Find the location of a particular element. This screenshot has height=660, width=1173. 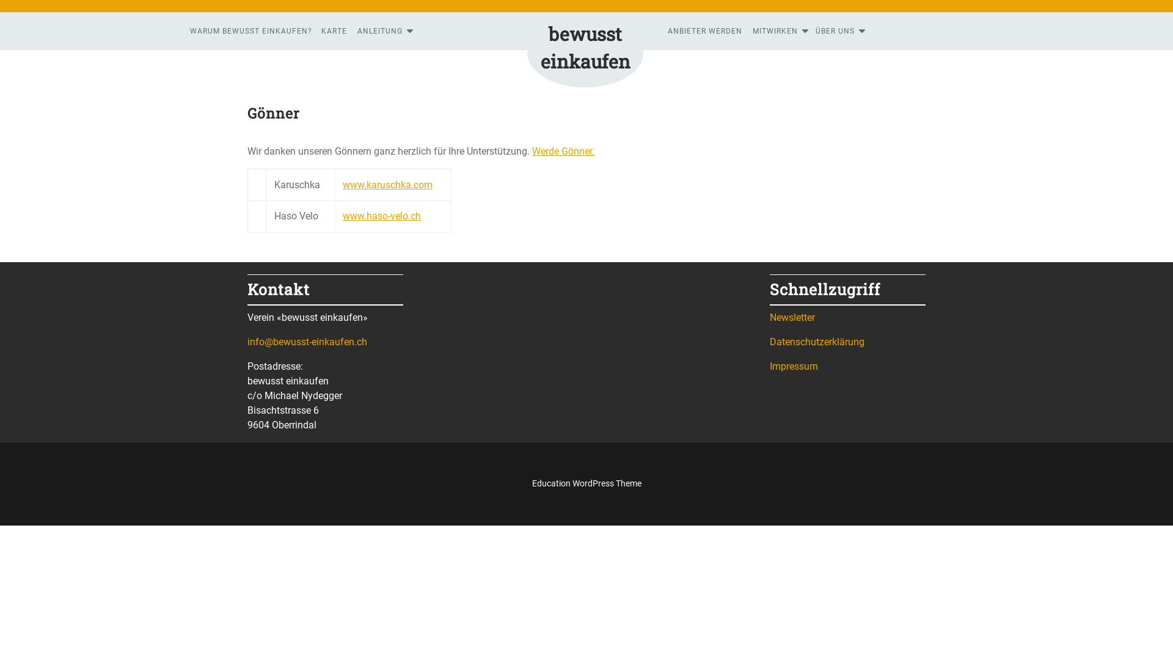

MITWIRKEN is located at coordinates (778, 31).